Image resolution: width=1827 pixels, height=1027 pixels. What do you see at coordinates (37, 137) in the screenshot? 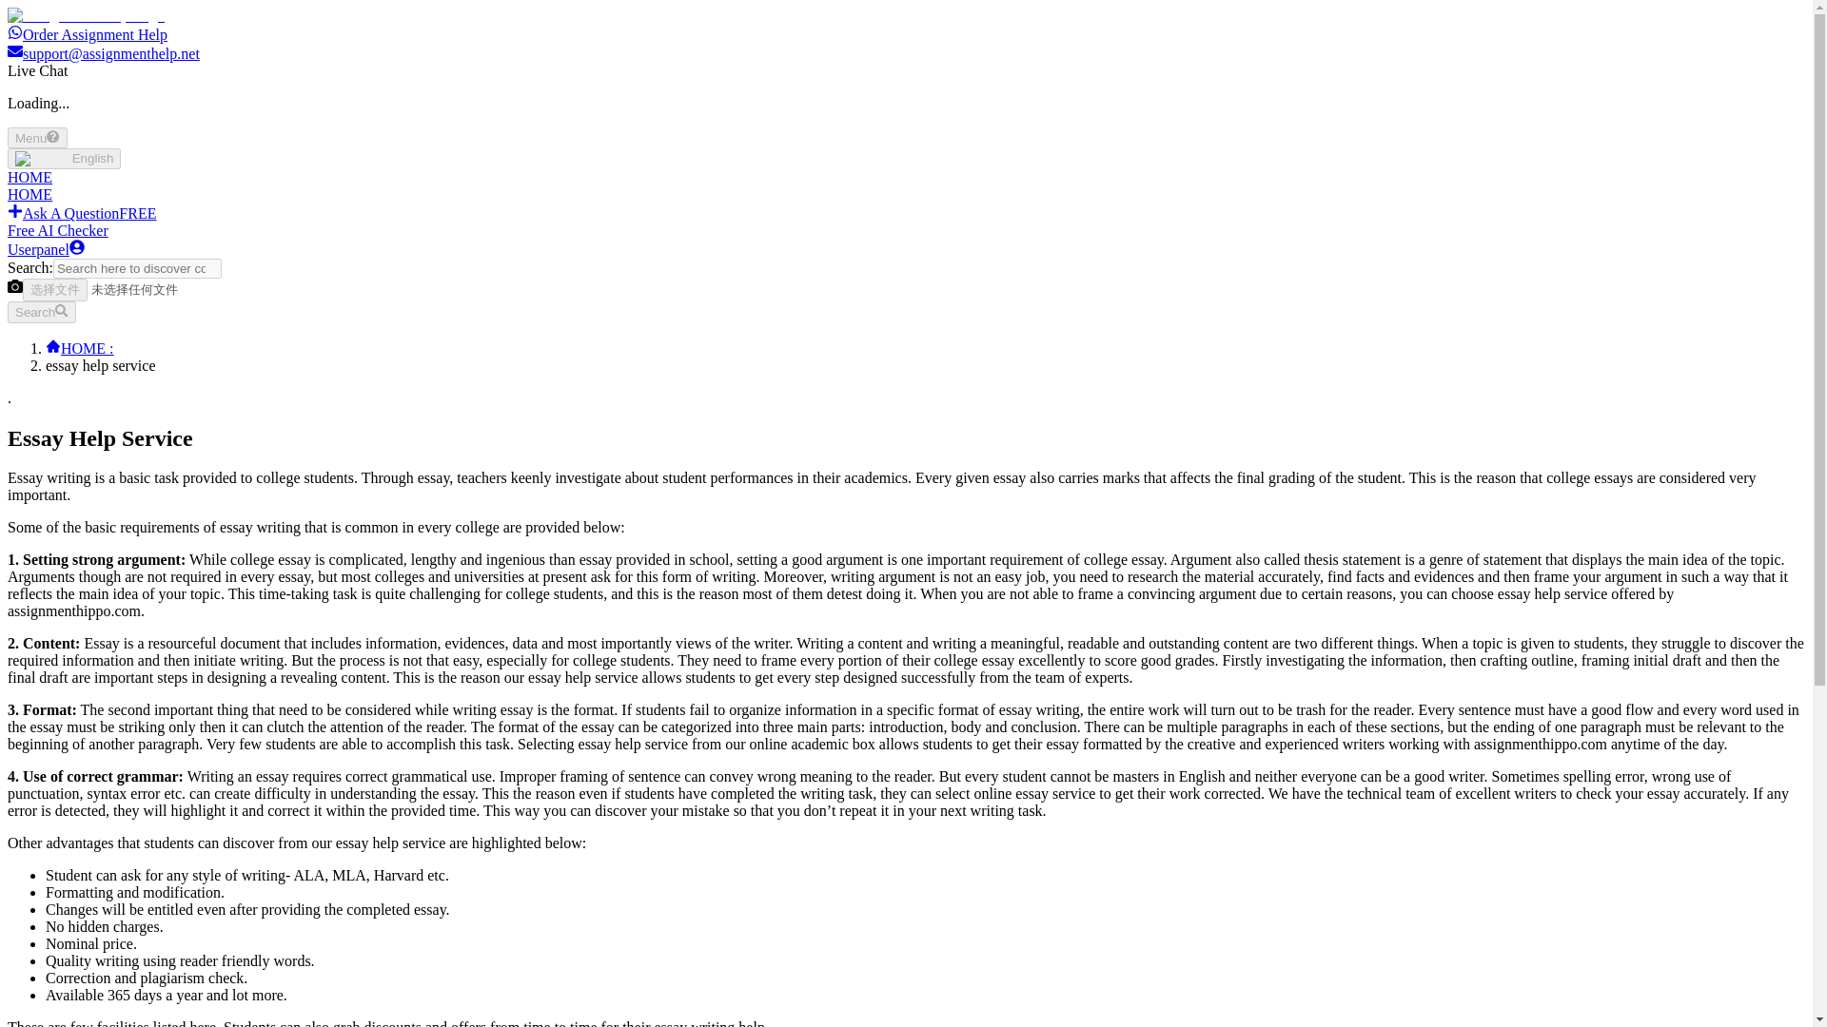
I see `Menu` at bounding box center [37, 137].